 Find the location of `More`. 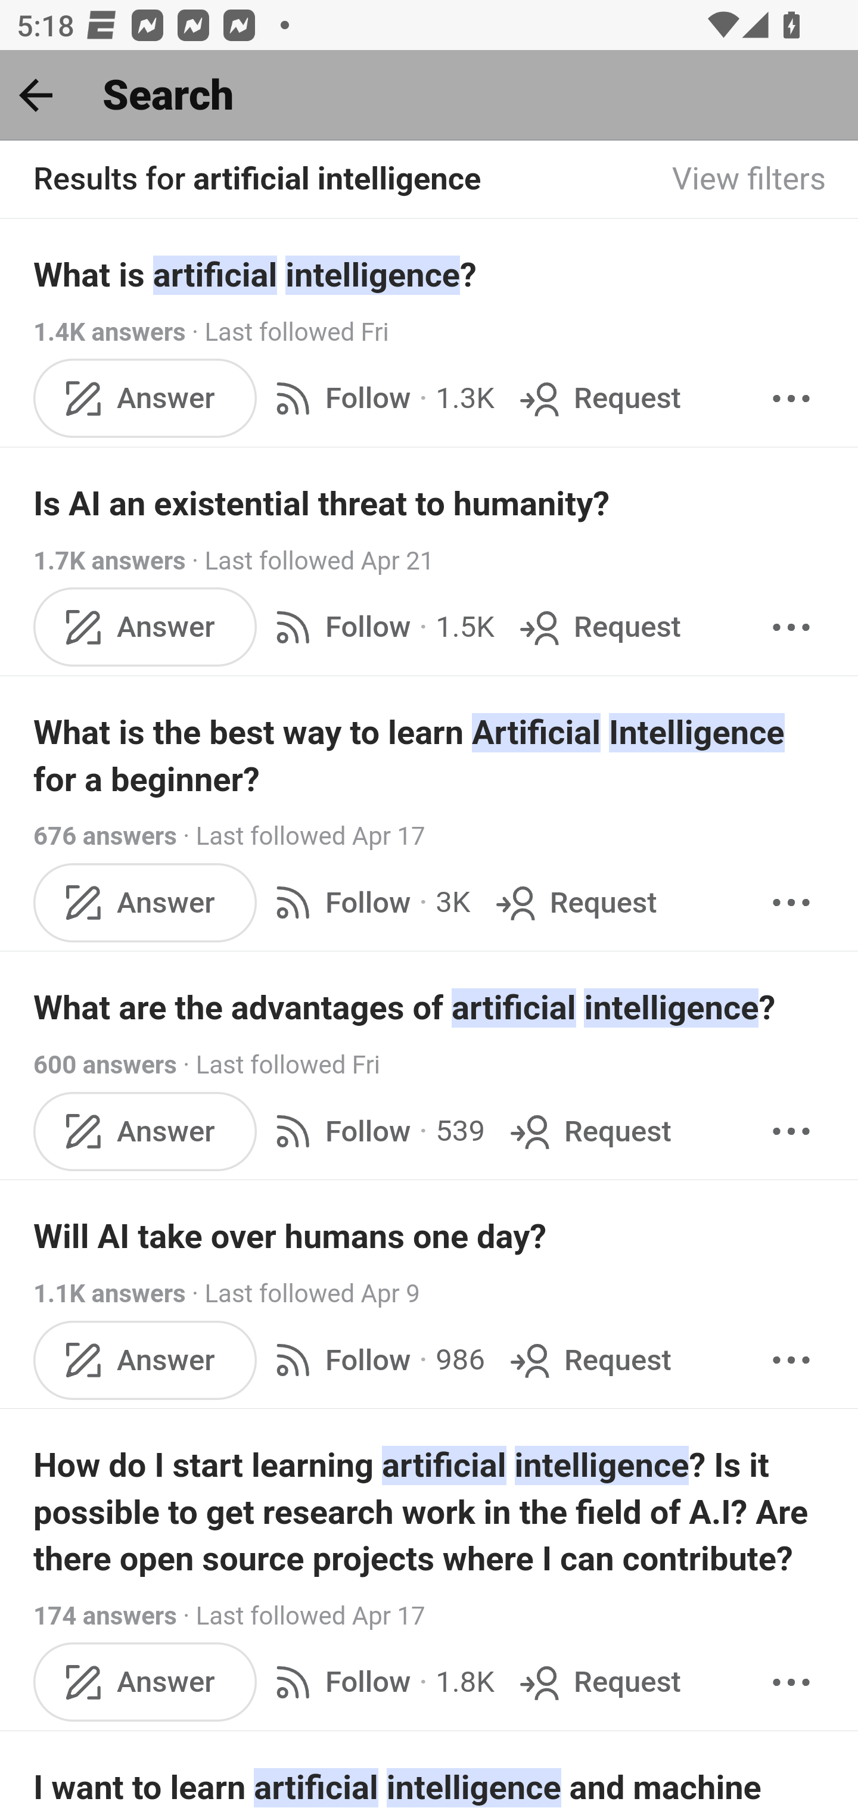

More is located at coordinates (791, 1132).